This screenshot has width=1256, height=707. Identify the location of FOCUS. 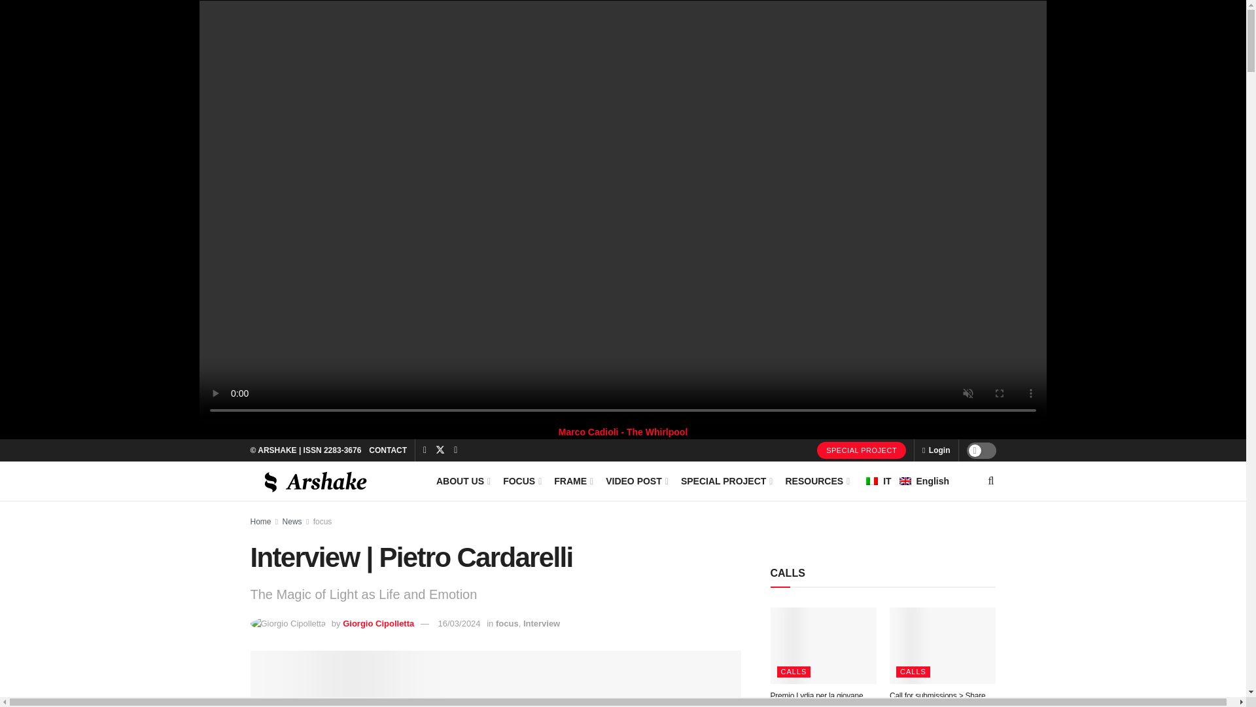
(521, 481).